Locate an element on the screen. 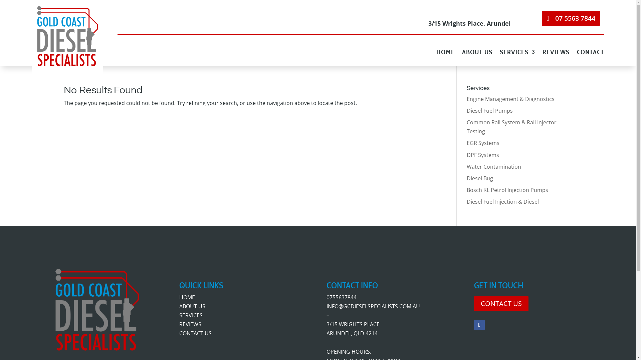 The image size is (641, 360). Common Rail System & Rail Injector Testing is located at coordinates (511, 127).